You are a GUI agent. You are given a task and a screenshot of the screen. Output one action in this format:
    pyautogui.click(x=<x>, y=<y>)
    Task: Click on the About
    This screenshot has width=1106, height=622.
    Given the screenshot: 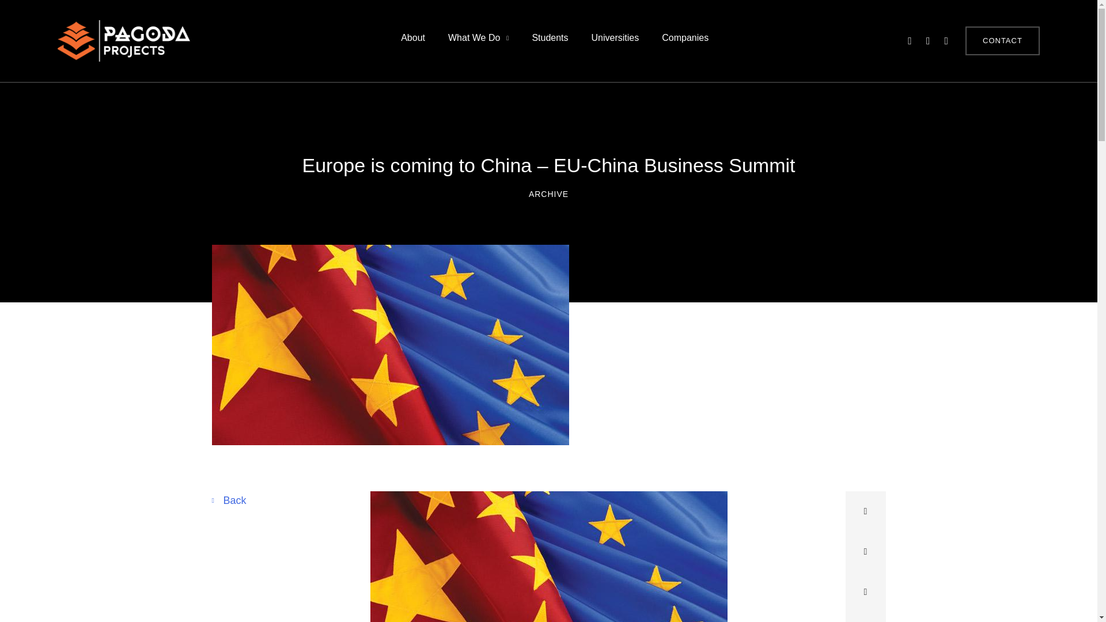 What is the action you would take?
    pyautogui.click(x=412, y=41)
    